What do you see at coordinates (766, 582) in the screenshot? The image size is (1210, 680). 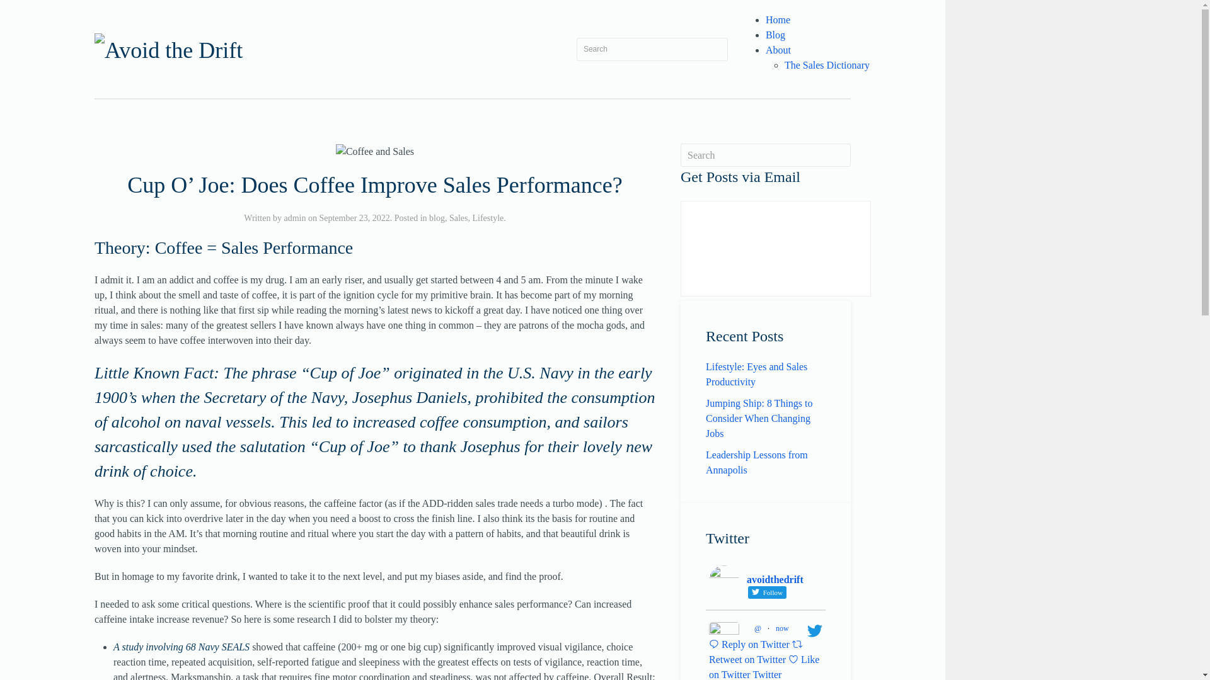 I see `avoidthedrift Follow` at bounding box center [766, 582].